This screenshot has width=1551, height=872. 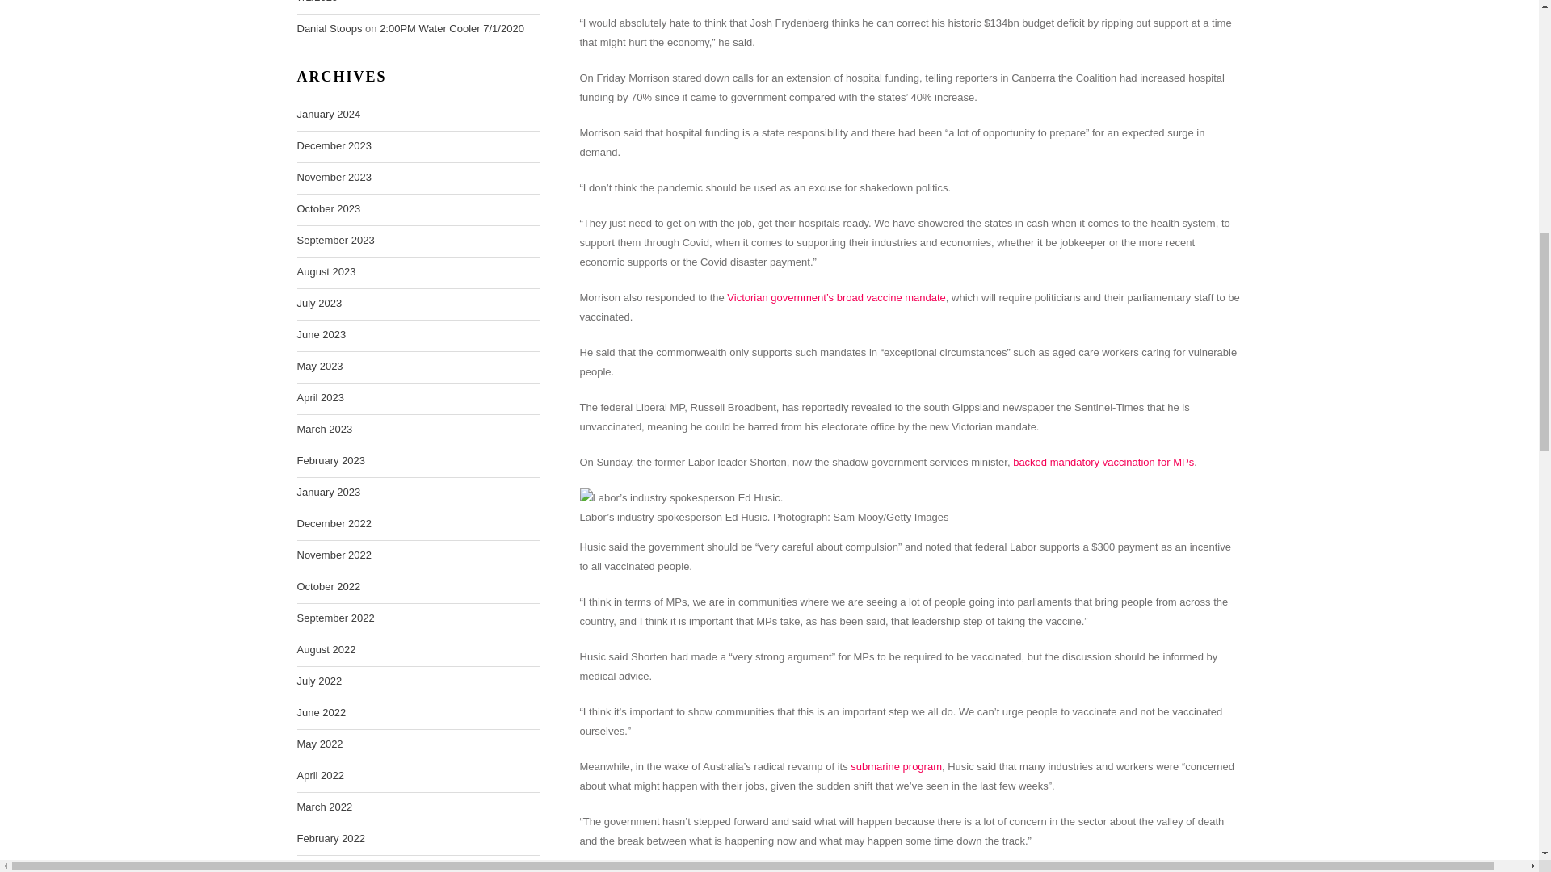 I want to click on August 2023, so click(x=326, y=271).